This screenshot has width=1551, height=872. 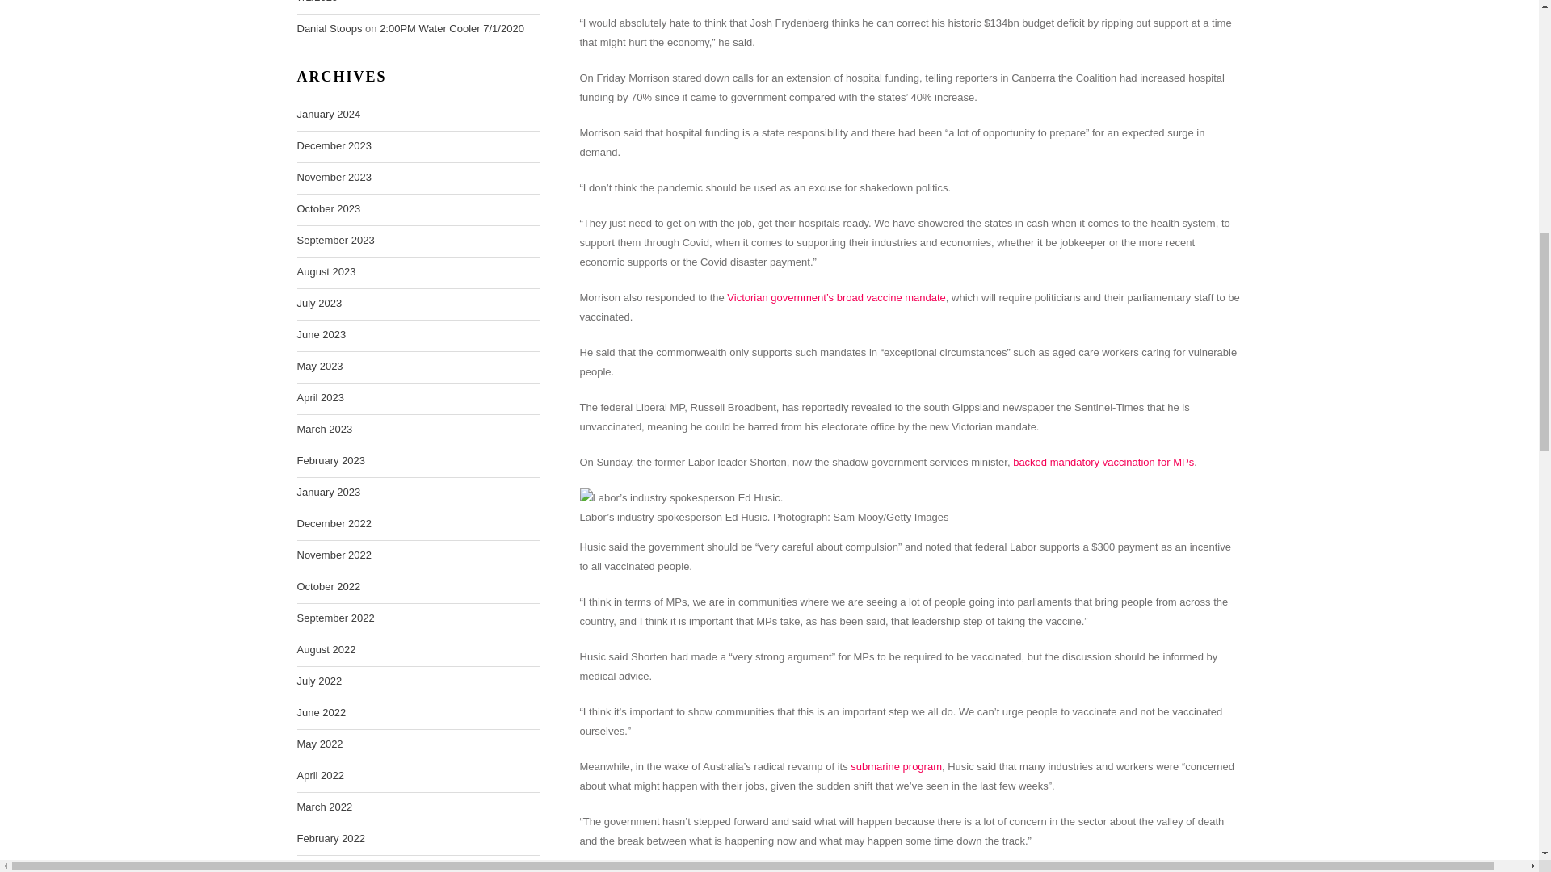 I want to click on August 2023, so click(x=326, y=271).